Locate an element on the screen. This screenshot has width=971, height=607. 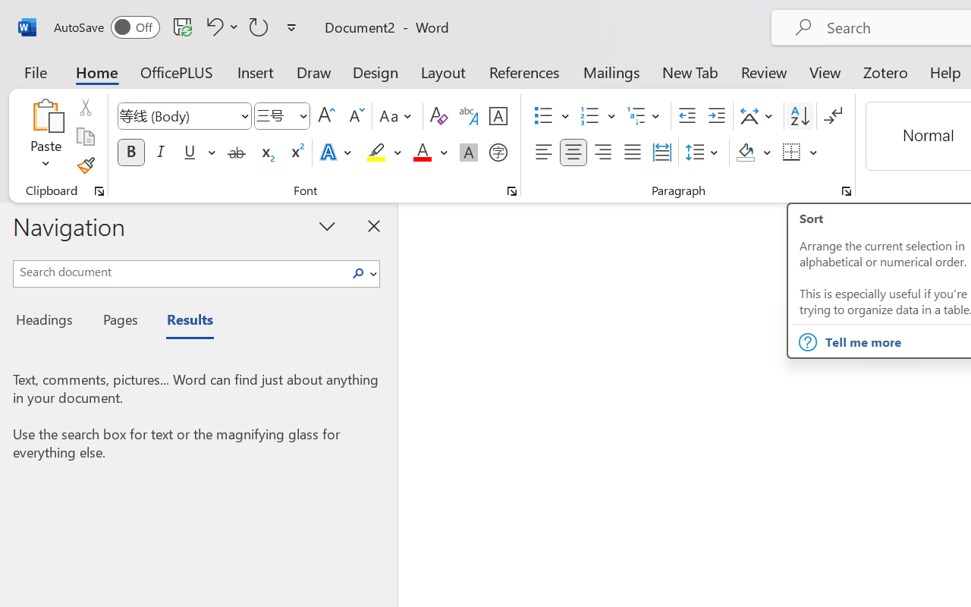
Undo Style is located at coordinates (212, 27).